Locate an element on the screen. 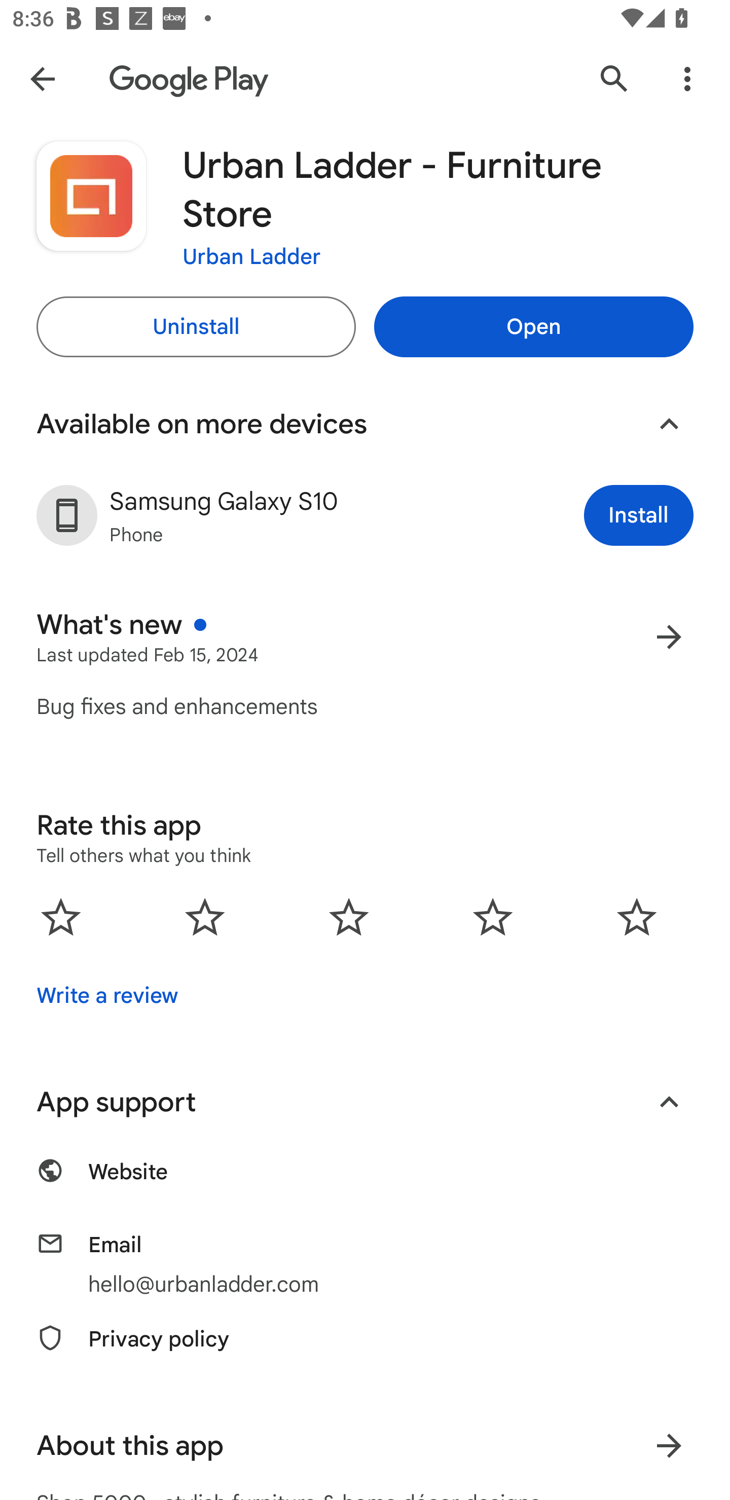 Image resolution: width=730 pixels, height=1500 pixels. About this app Learn more About this app is located at coordinates (365, 1445).